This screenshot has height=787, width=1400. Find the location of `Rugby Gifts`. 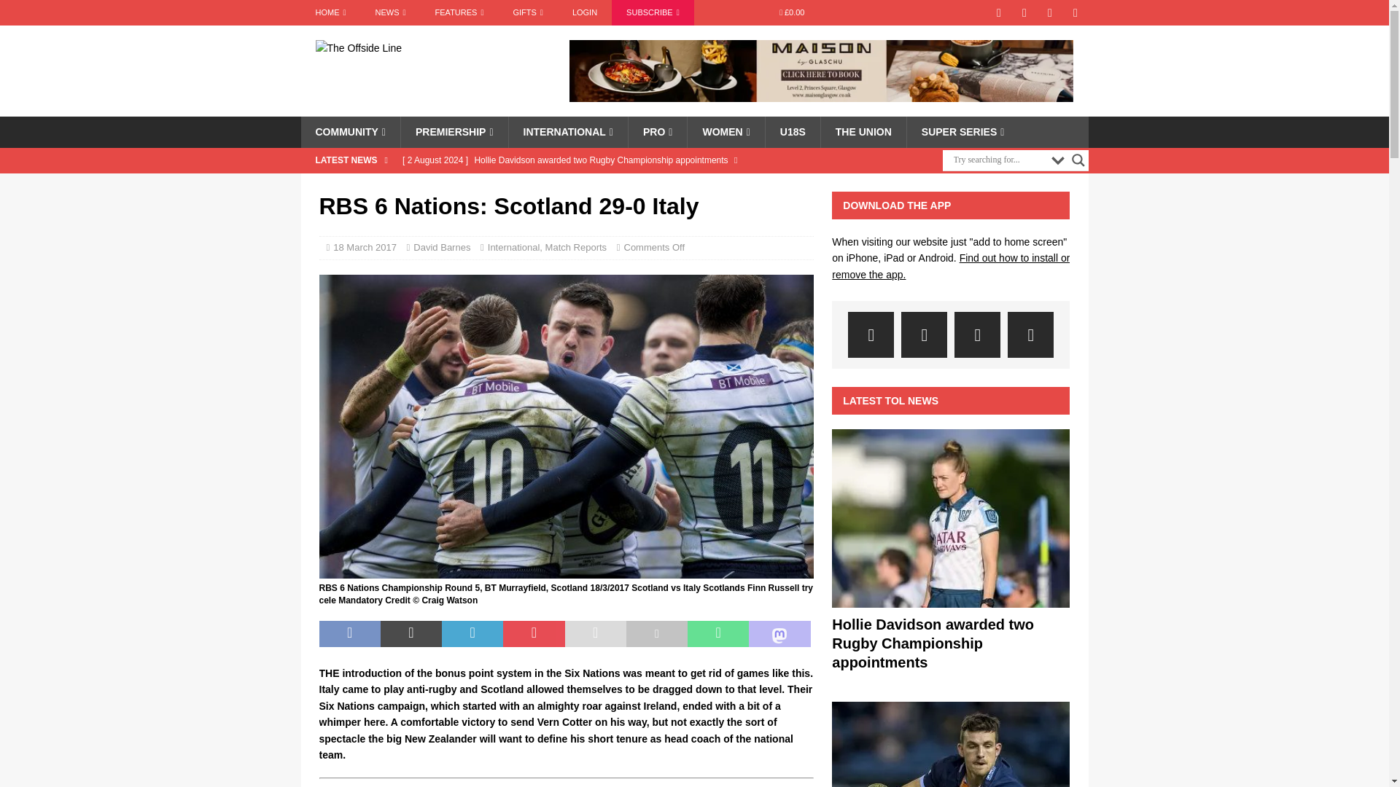

Rugby Gifts is located at coordinates (528, 12).